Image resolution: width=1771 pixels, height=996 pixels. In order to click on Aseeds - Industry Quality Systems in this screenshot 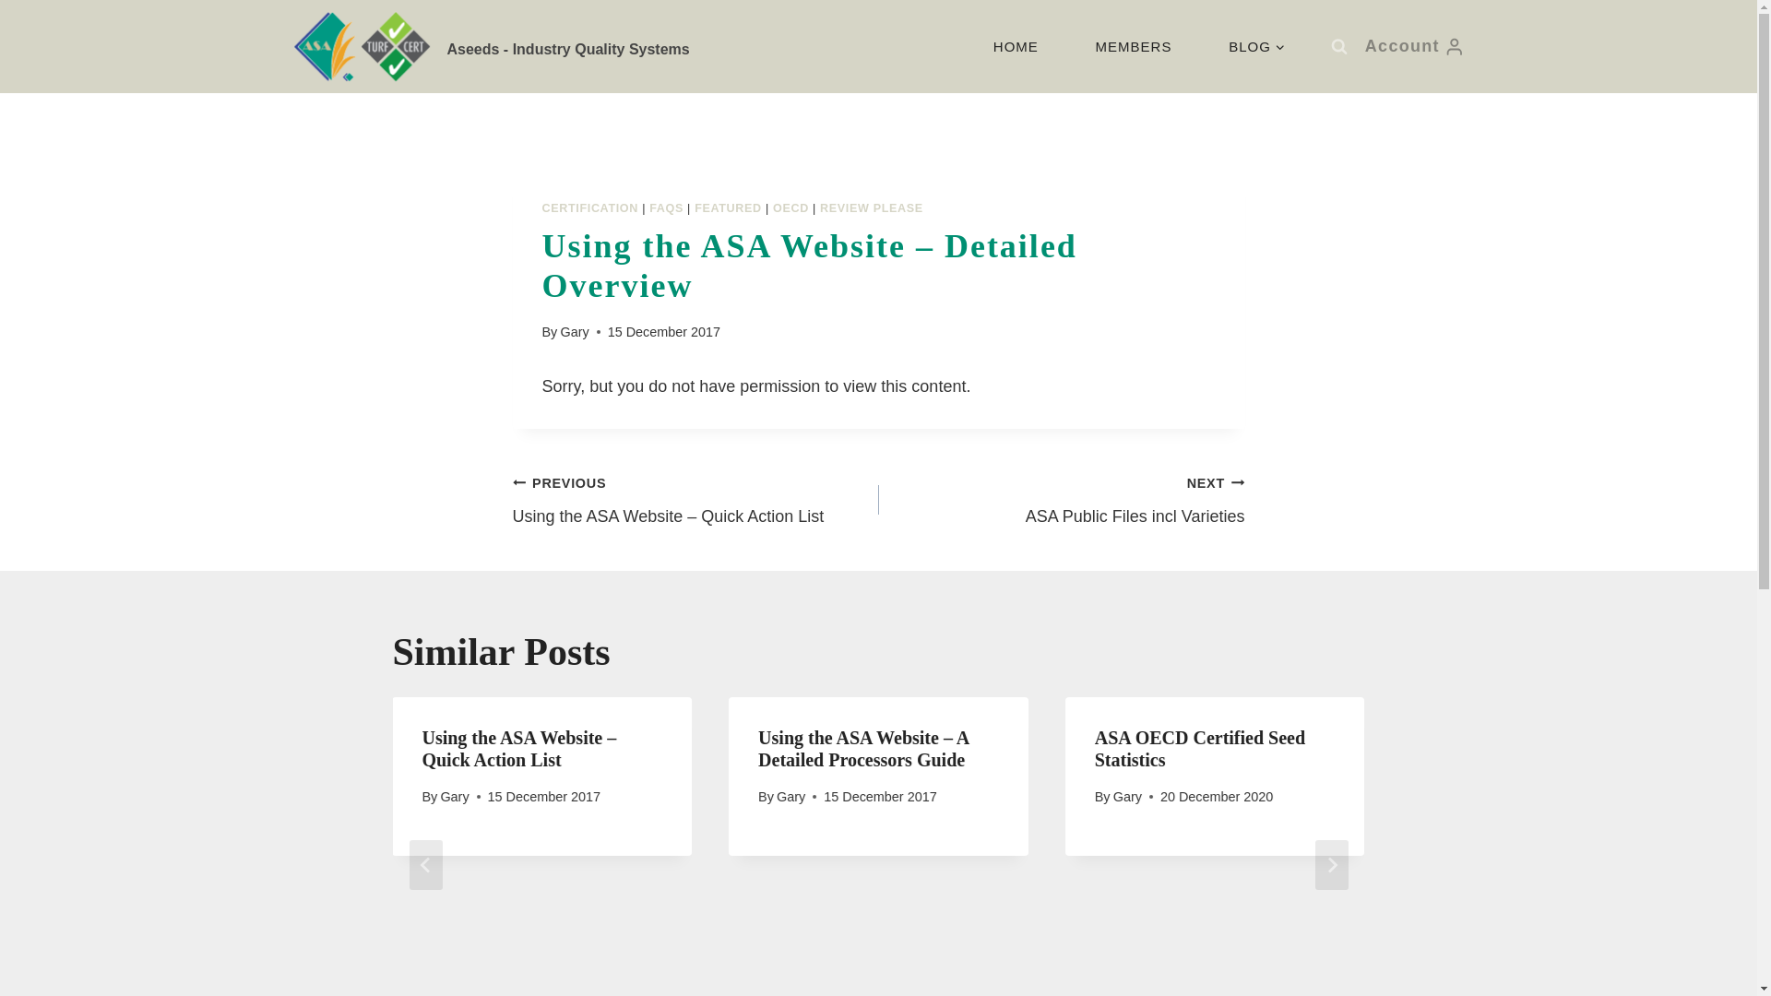, I will do `click(1134, 46)`.